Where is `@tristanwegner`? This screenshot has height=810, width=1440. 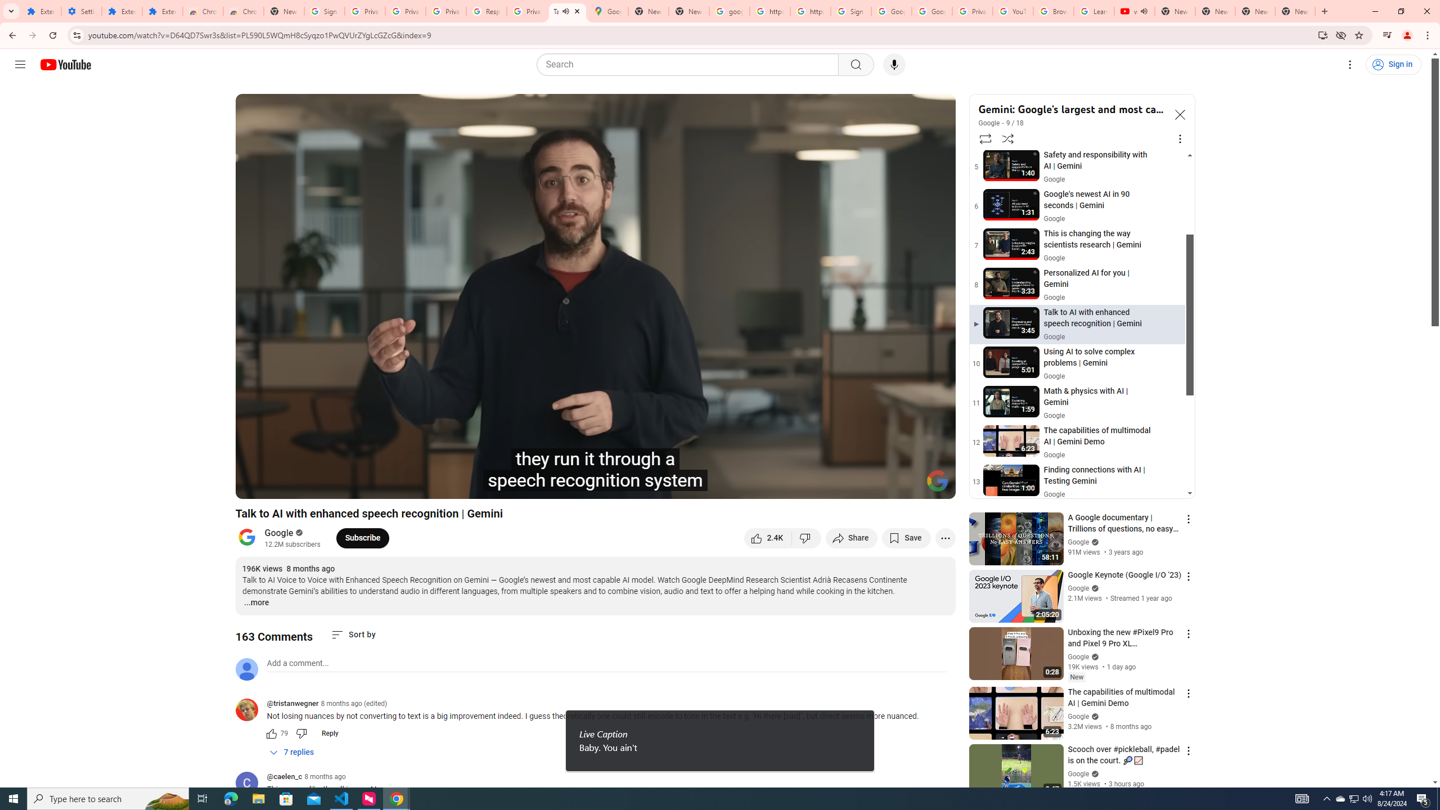
@tristanwegner is located at coordinates (251, 710).